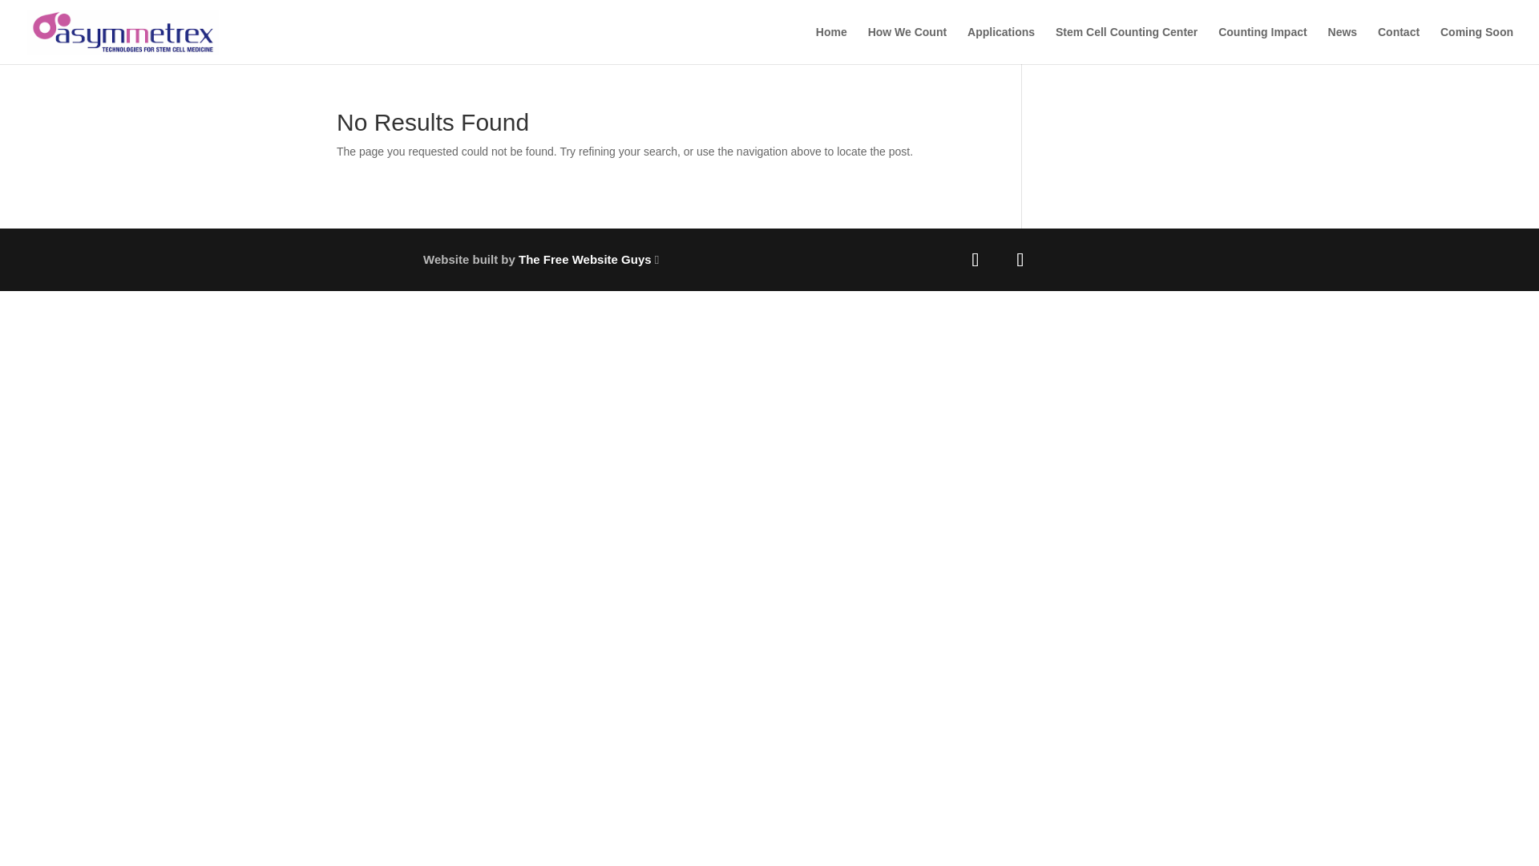 This screenshot has height=866, width=1539. What do you see at coordinates (907, 45) in the screenshot?
I see `How We Count` at bounding box center [907, 45].